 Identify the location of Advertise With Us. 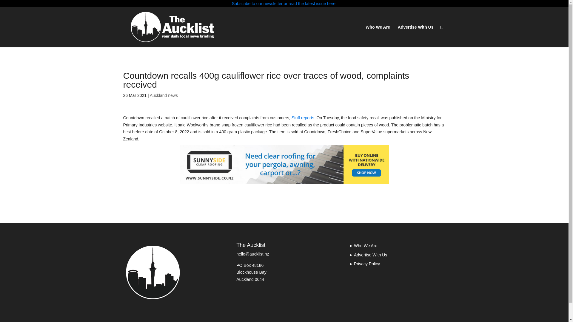
(371, 255).